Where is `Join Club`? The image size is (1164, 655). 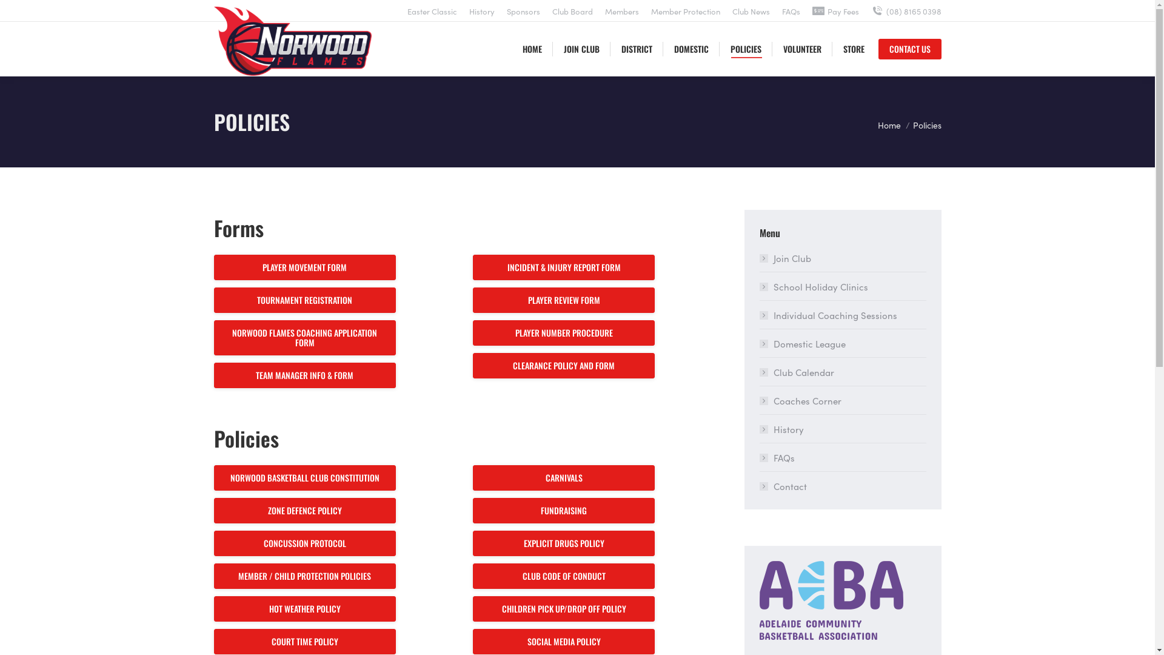 Join Club is located at coordinates (784, 258).